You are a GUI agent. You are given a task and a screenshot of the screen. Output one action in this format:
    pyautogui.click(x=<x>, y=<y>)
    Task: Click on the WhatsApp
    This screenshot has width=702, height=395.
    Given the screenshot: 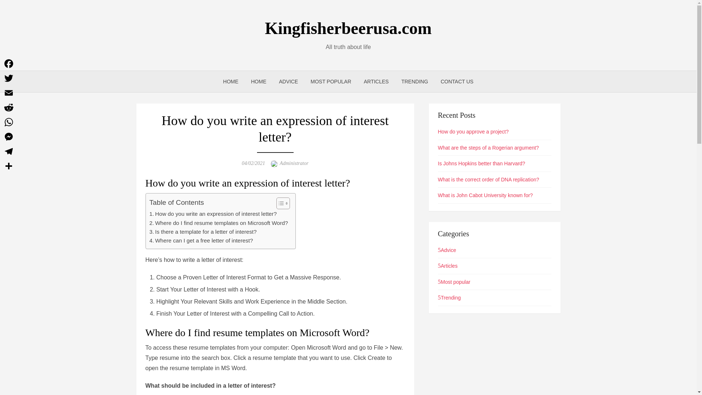 What is the action you would take?
    pyautogui.click(x=9, y=122)
    